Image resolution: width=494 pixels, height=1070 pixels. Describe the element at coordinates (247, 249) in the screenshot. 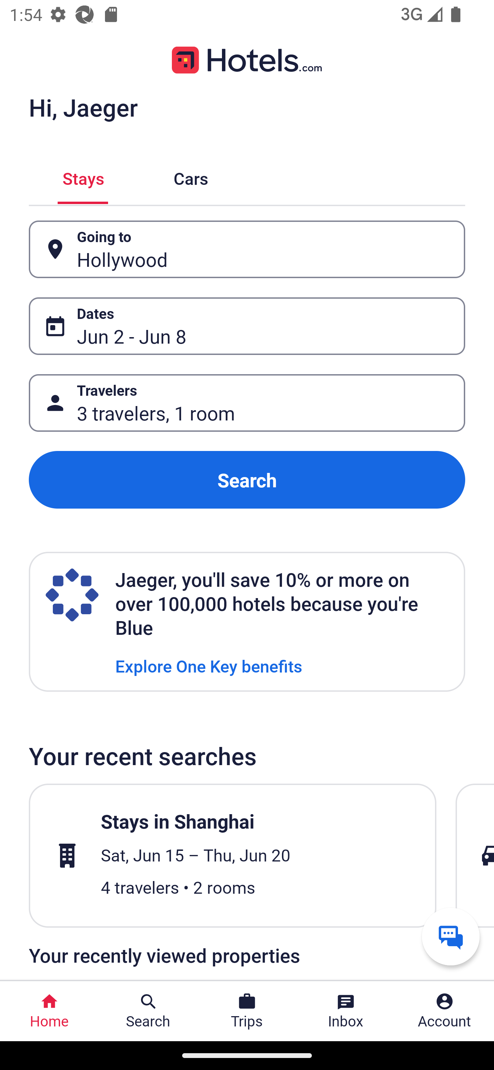

I see `Going to Button Hollywood` at that location.